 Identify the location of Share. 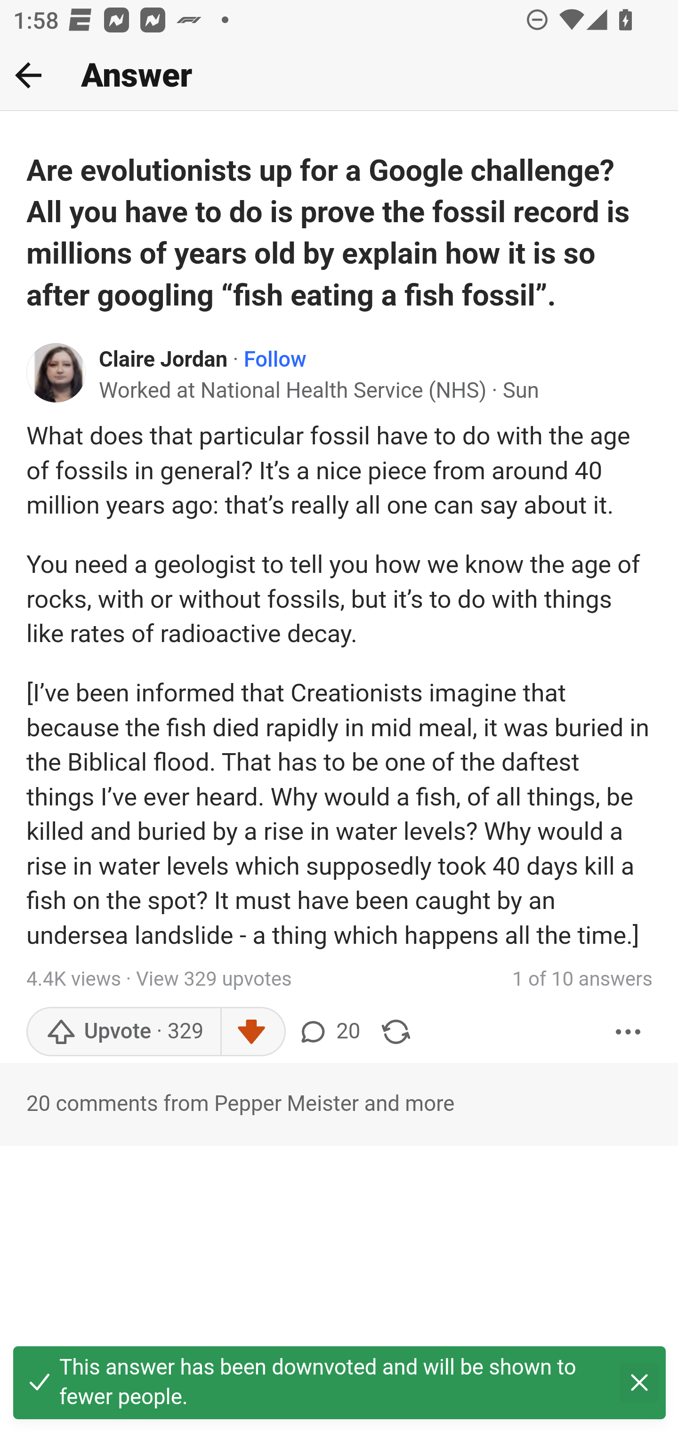
(396, 1031).